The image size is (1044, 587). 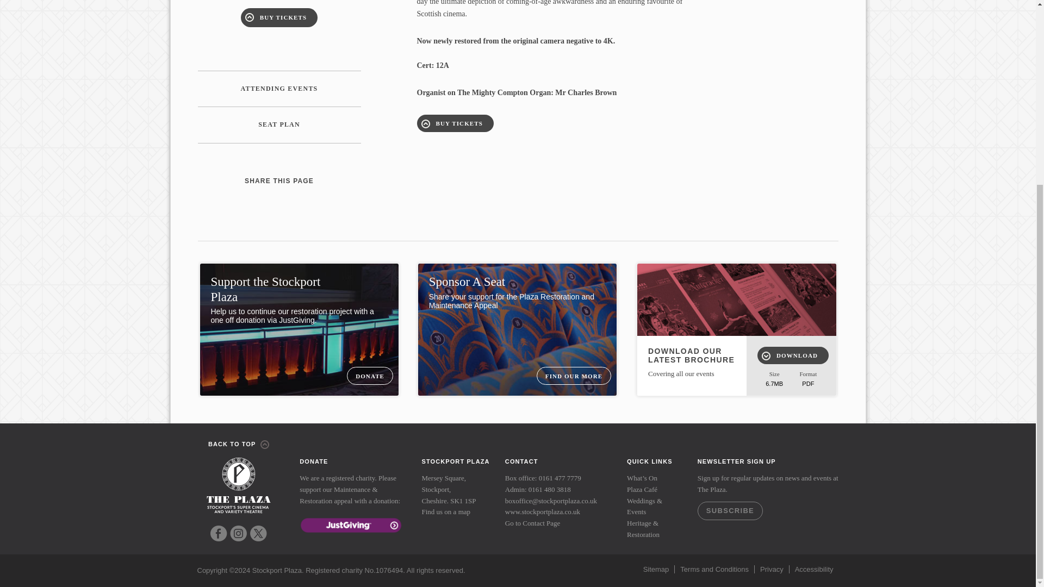 What do you see at coordinates (279, 125) in the screenshot?
I see `SEAT PLAN` at bounding box center [279, 125].